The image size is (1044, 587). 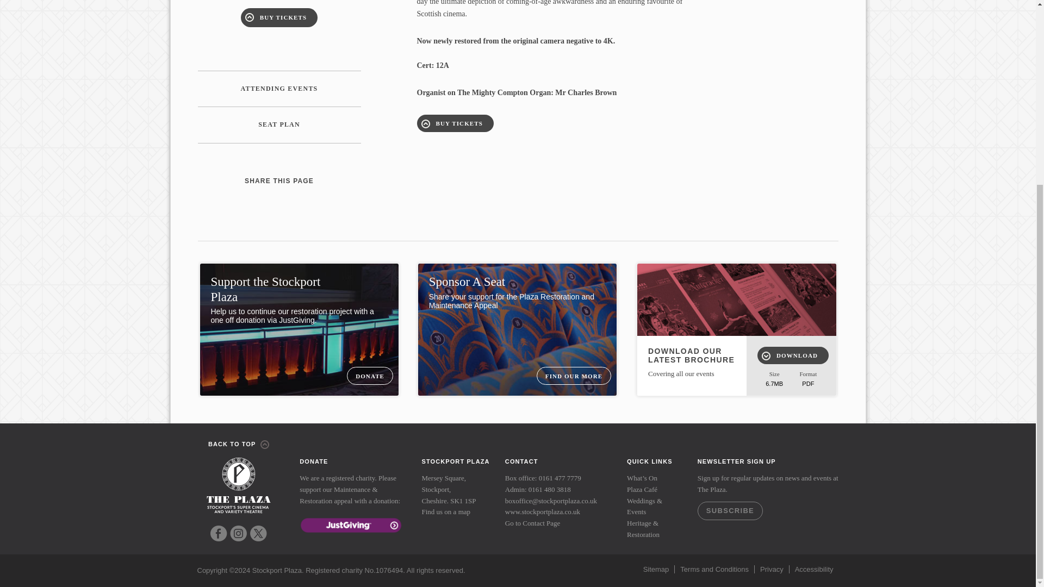 What do you see at coordinates (279, 125) in the screenshot?
I see `SEAT PLAN` at bounding box center [279, 125].